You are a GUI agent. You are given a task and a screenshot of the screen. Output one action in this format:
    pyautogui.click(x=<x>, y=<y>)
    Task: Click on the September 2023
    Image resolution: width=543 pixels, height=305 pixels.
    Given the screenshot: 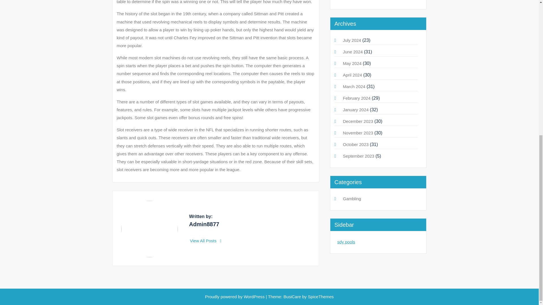 What is the action you would take?
    pyautogui.click(x=358, y=156)
    